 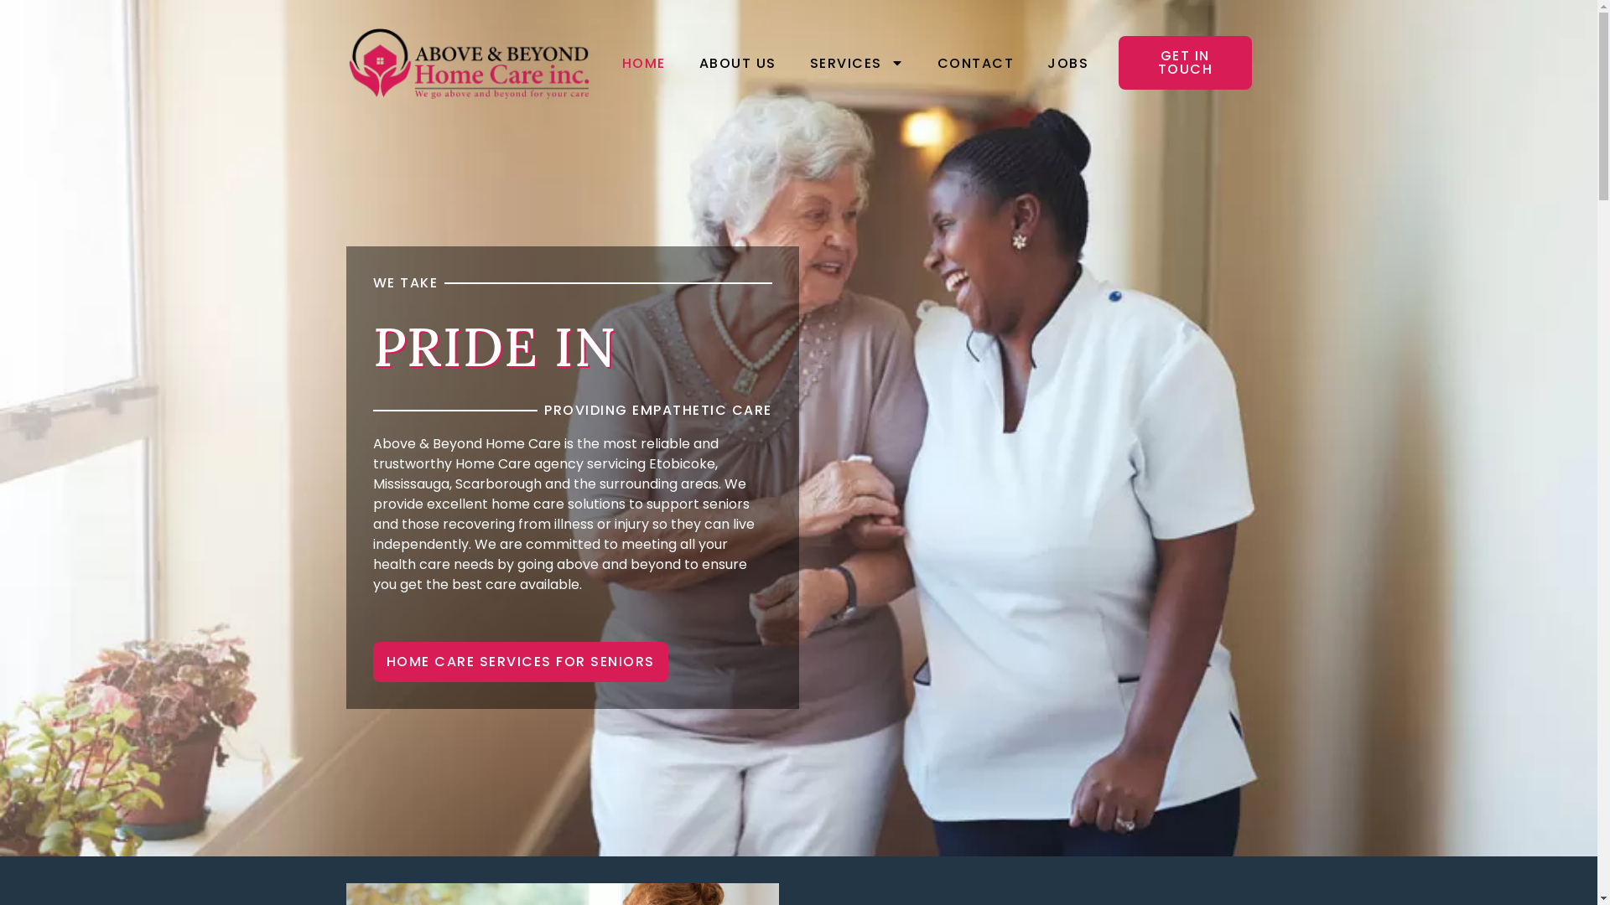 I want to click on CONTACT, so click(x=976, y=64).